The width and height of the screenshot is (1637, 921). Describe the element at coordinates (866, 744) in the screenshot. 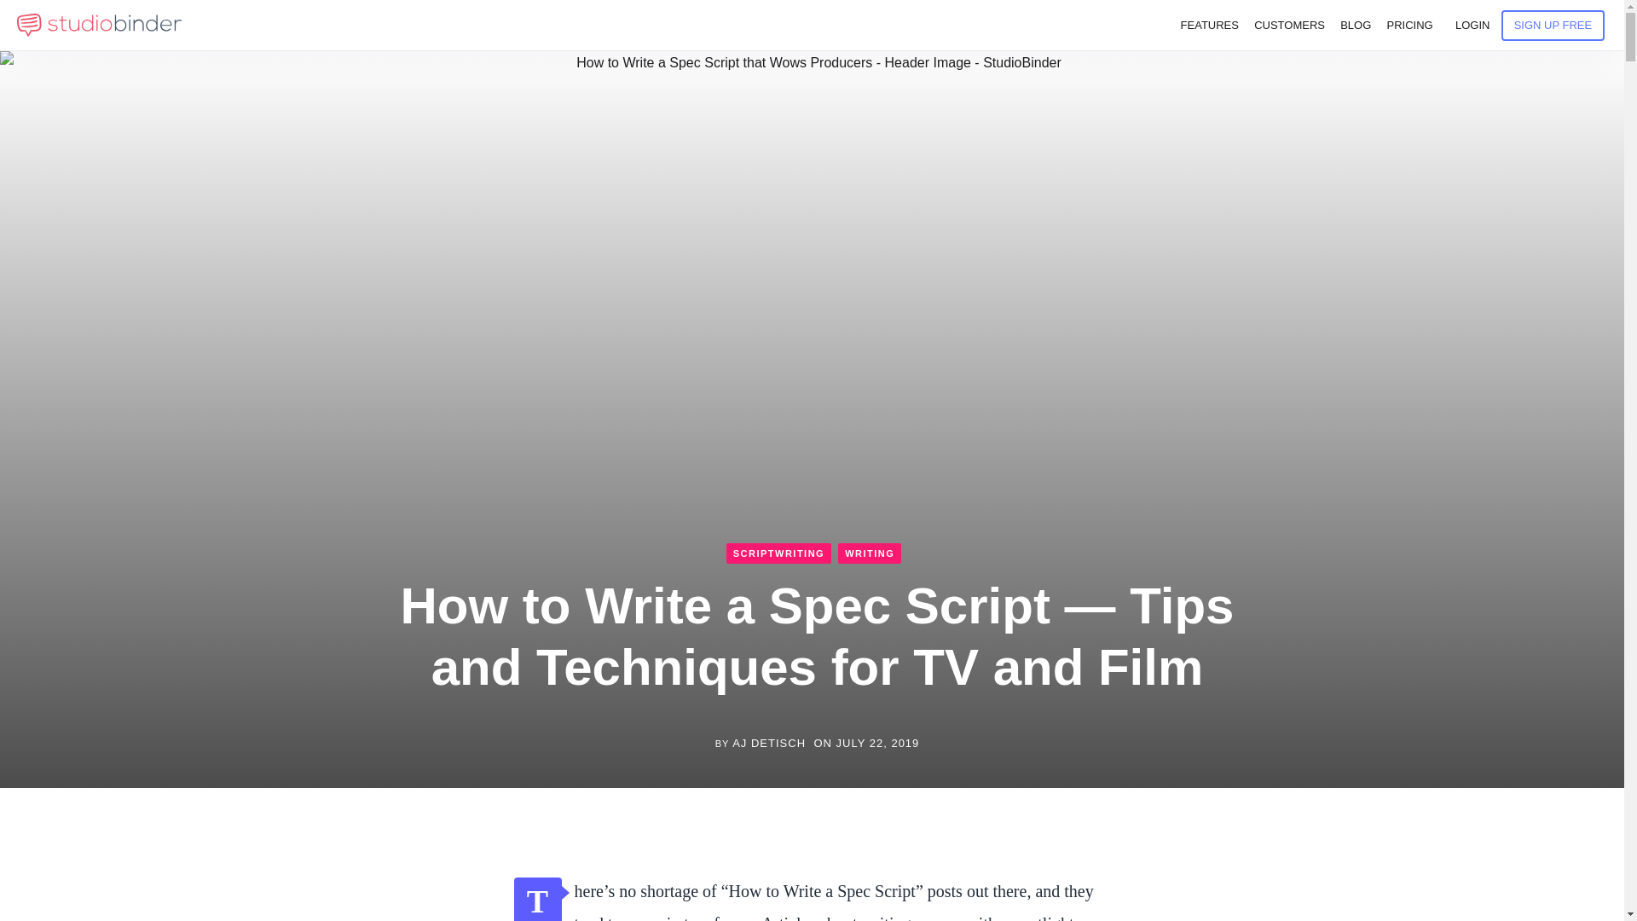

I see `ON JULY 22, 2019` at that location.